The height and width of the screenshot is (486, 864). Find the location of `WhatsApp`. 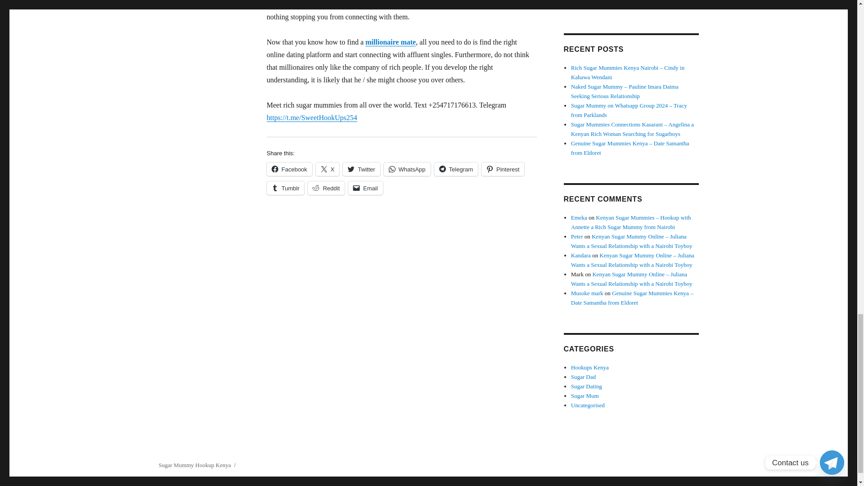

WhatsApp is located at coordinates (407, 169).